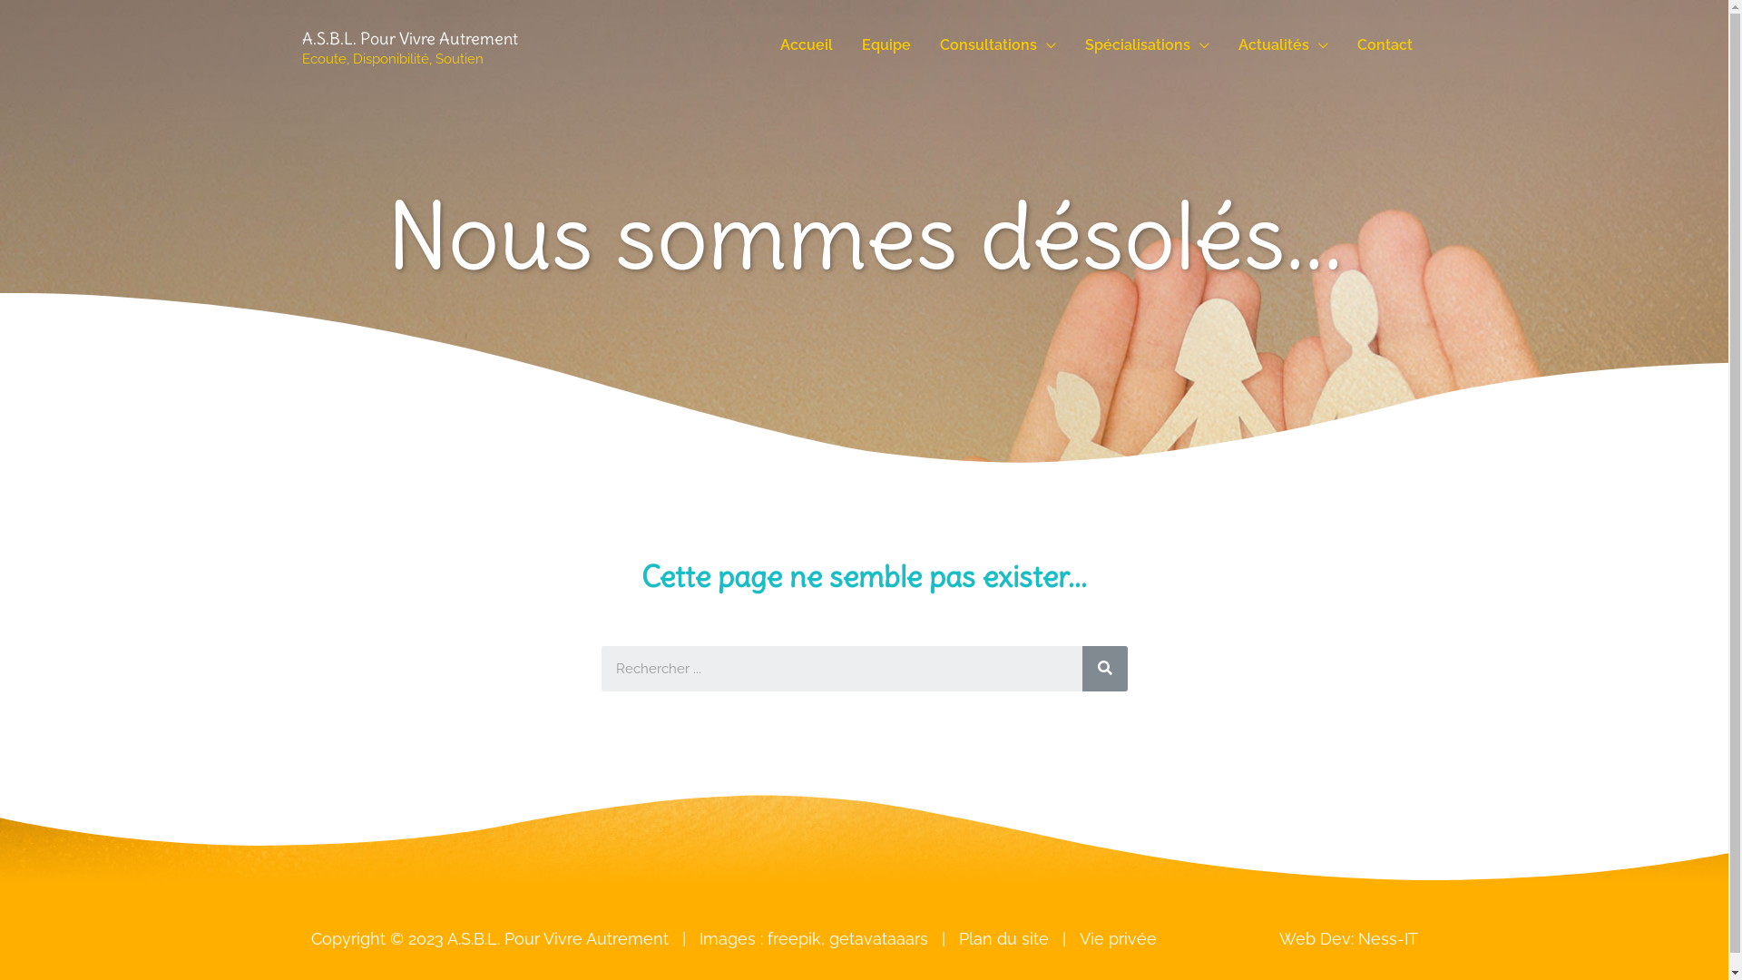  Describe the element at coordinates (886, 45) in the screenshot. I see `Equipe` at that location.